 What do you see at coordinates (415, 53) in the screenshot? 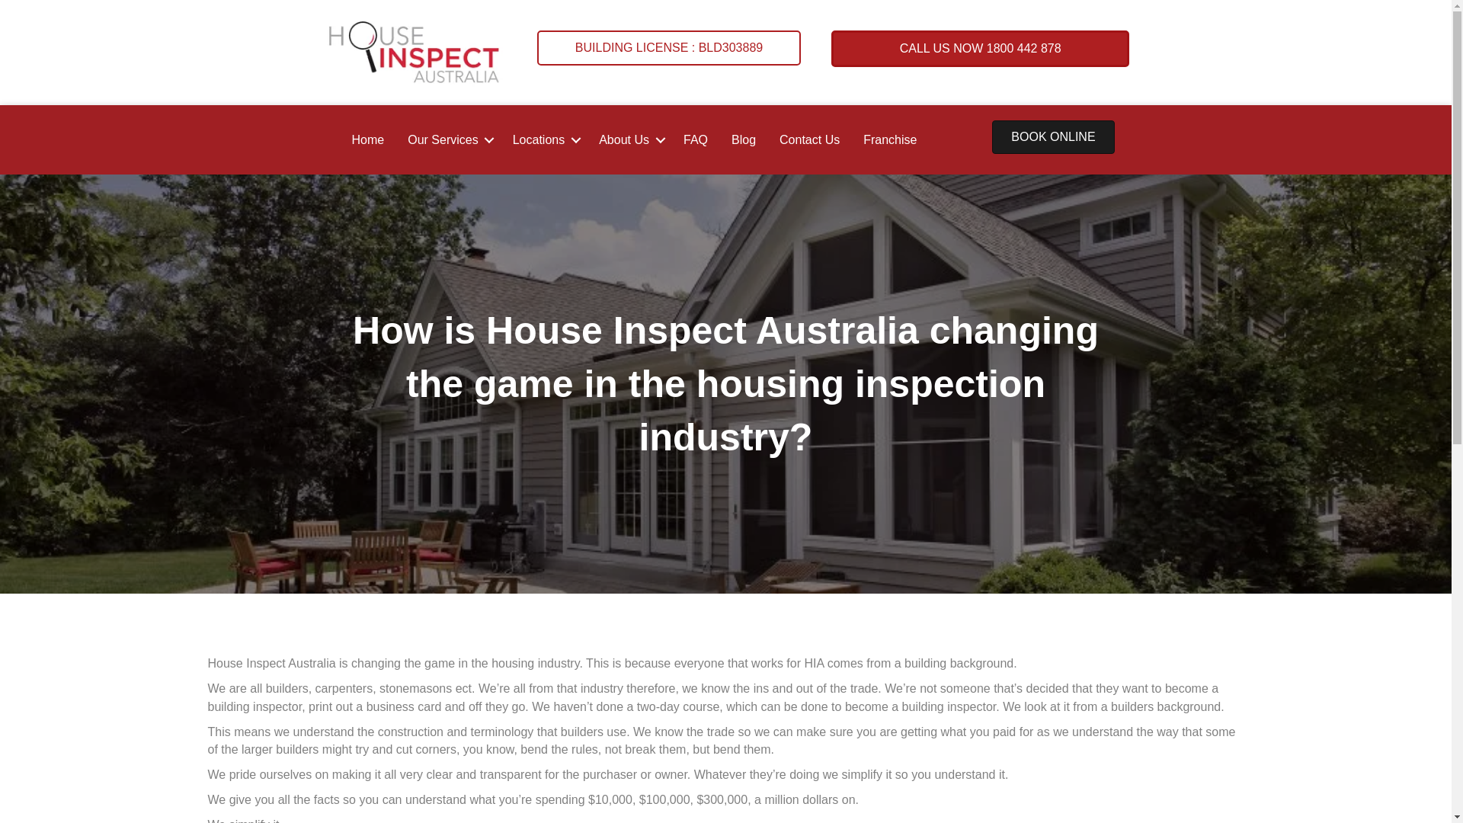
I see `house inspect australia logo` at bounding box center [415, 53].